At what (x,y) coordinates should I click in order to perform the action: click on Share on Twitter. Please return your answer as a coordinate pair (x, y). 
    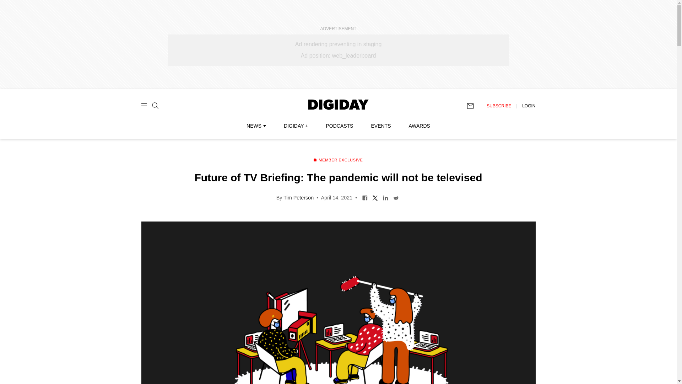
    Looking at the image, I should click on (375, 197).